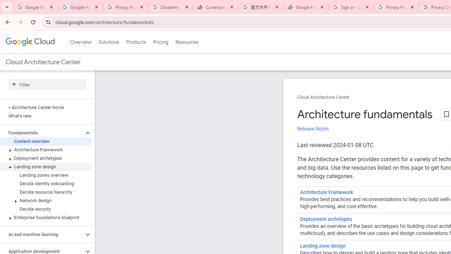 The width and height of the screenshot is (451, 254). What do you see at coordinates (46, 116) in the screenshot?
I see `What's new` at bounding box center [46, 116].